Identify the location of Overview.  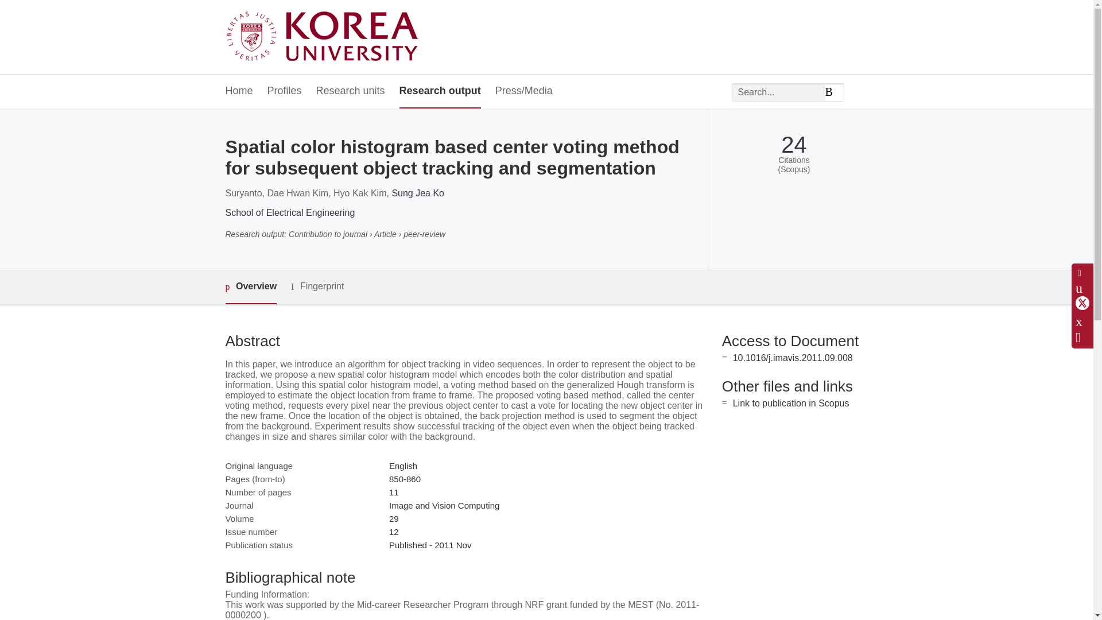
(250, 287).